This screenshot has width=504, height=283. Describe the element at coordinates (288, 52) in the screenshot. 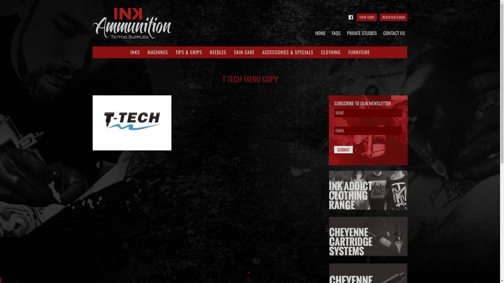

I see `ACCESSORIES & SPECIALS` at that location.